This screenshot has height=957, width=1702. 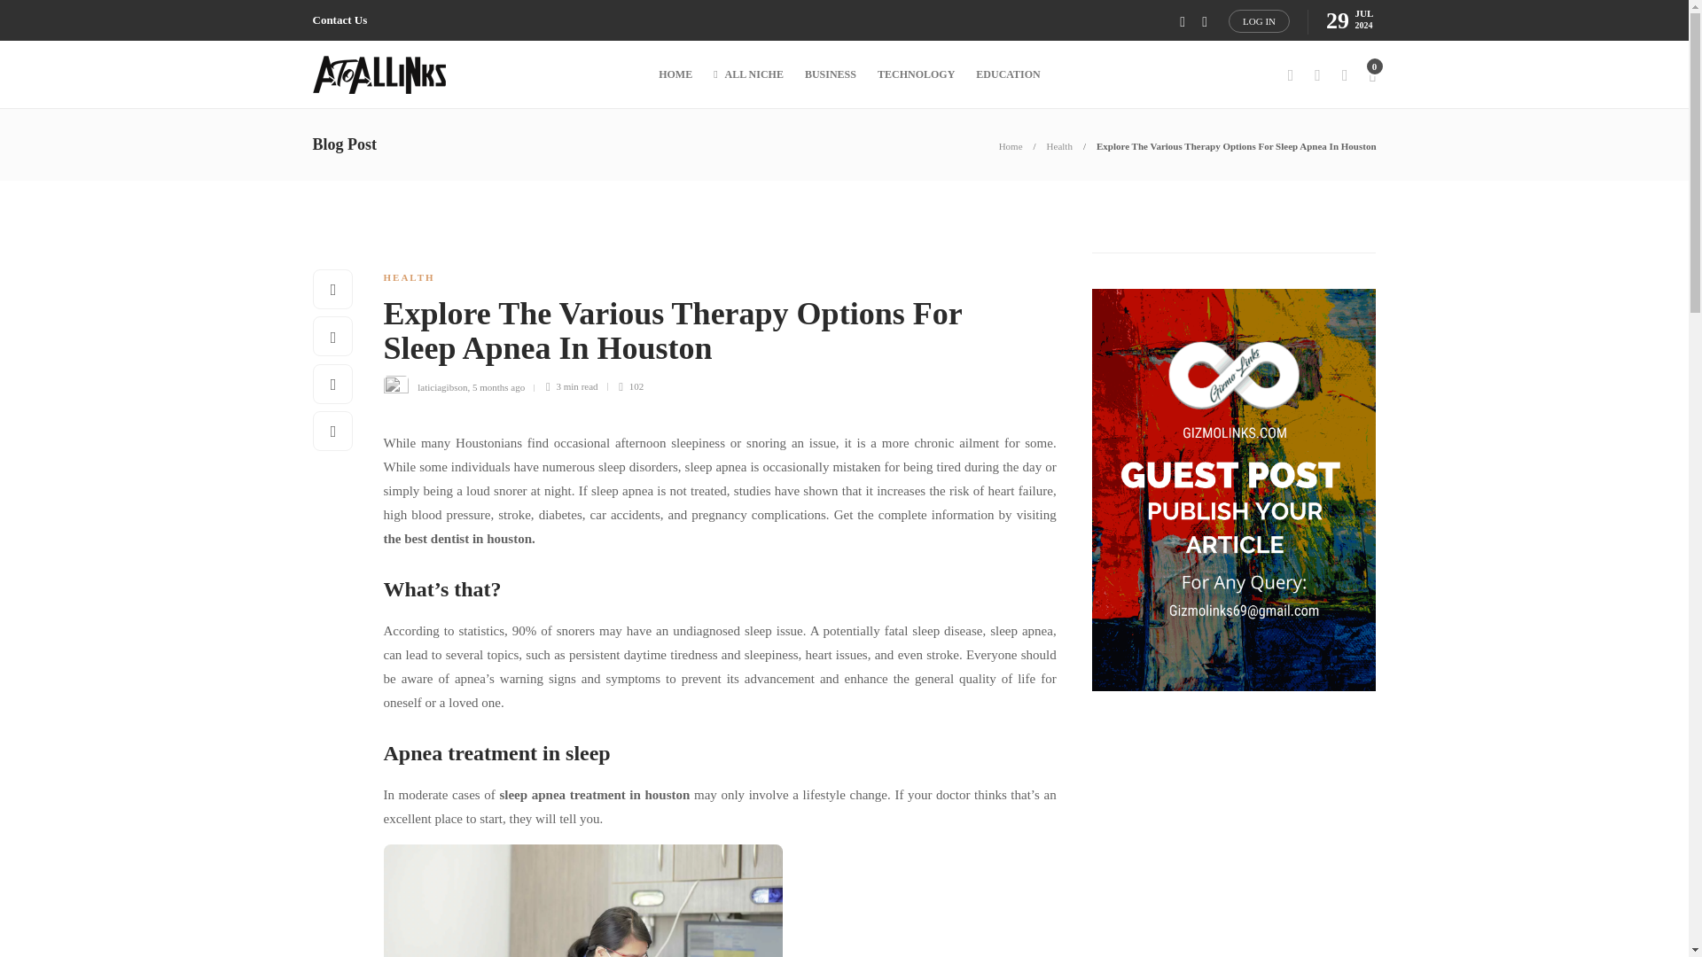 What do you see at coordinates (498, 385) in the screenshot?
I see `5 months ago` at bounding box center [498, 385].